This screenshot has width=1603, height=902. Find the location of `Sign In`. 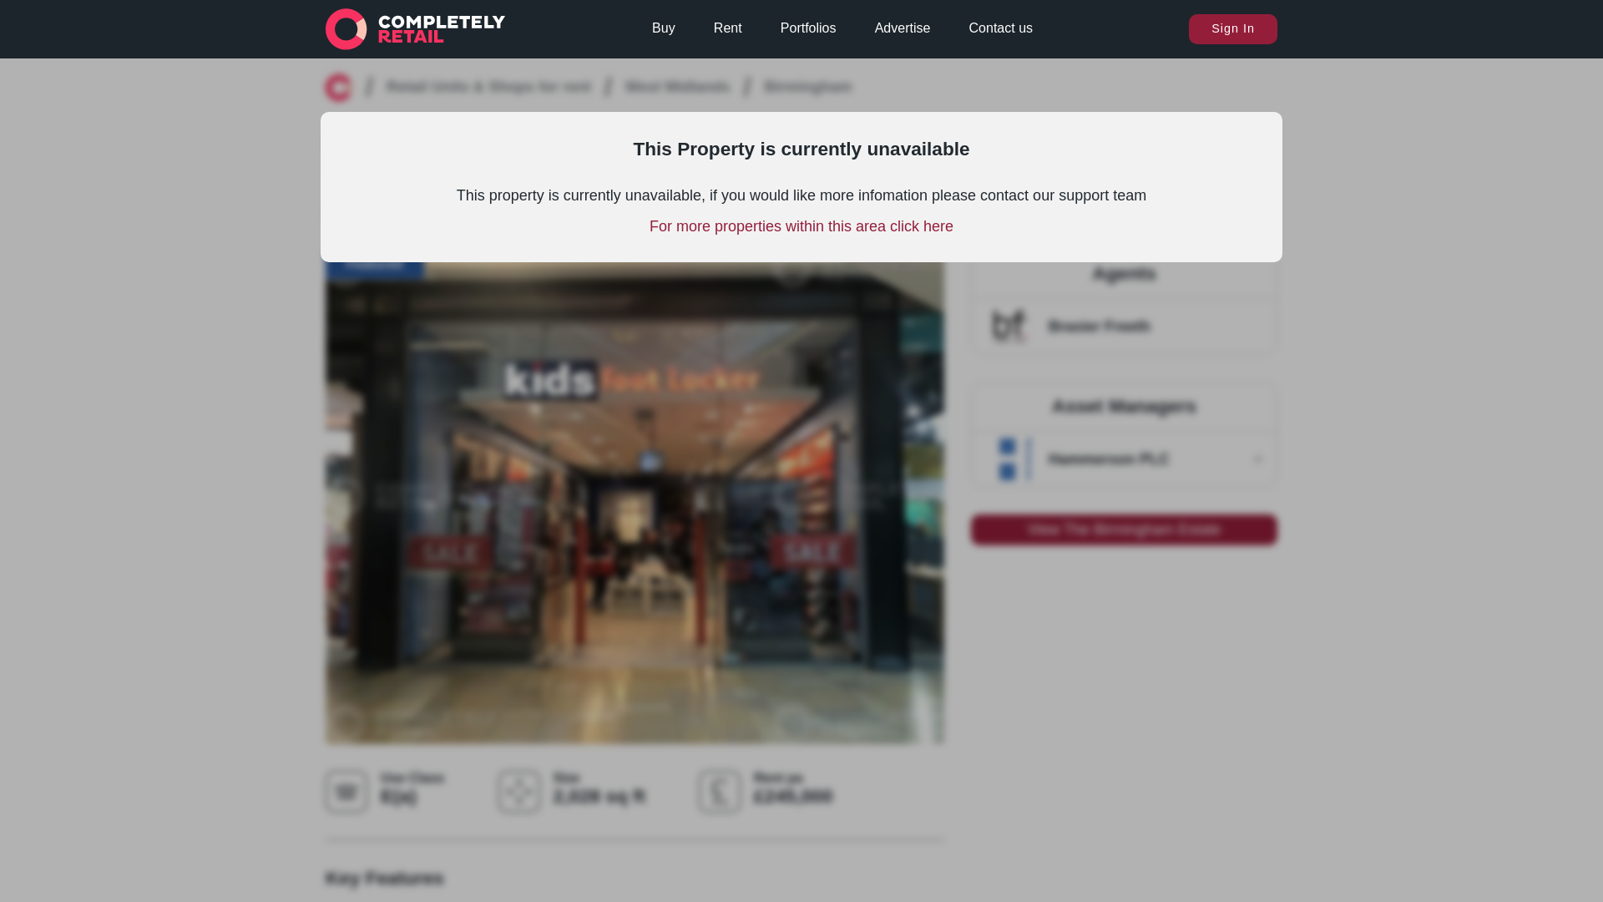

Sign In is located at coordinates (1233, 28).